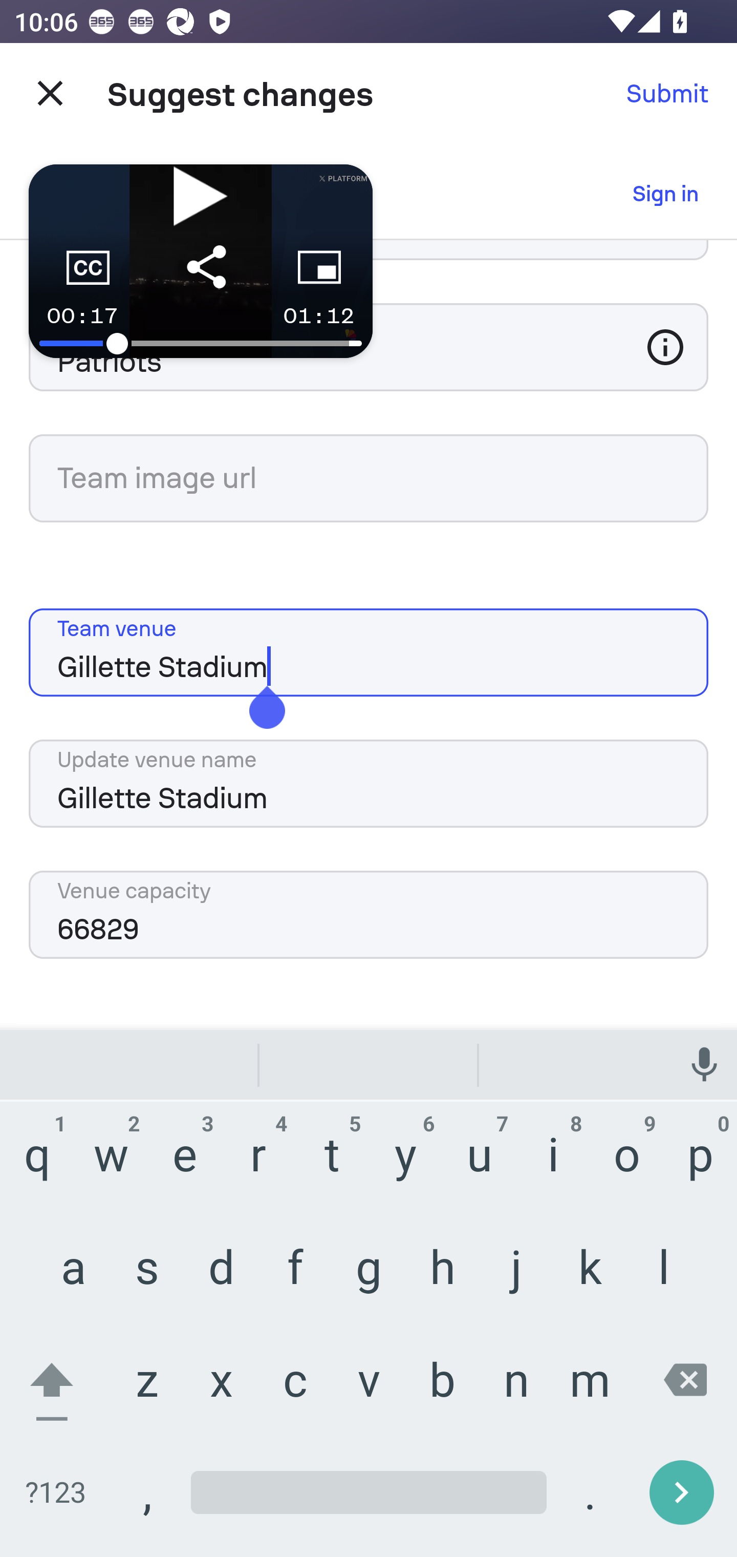  I want to click on Submit, so click(667, 93).